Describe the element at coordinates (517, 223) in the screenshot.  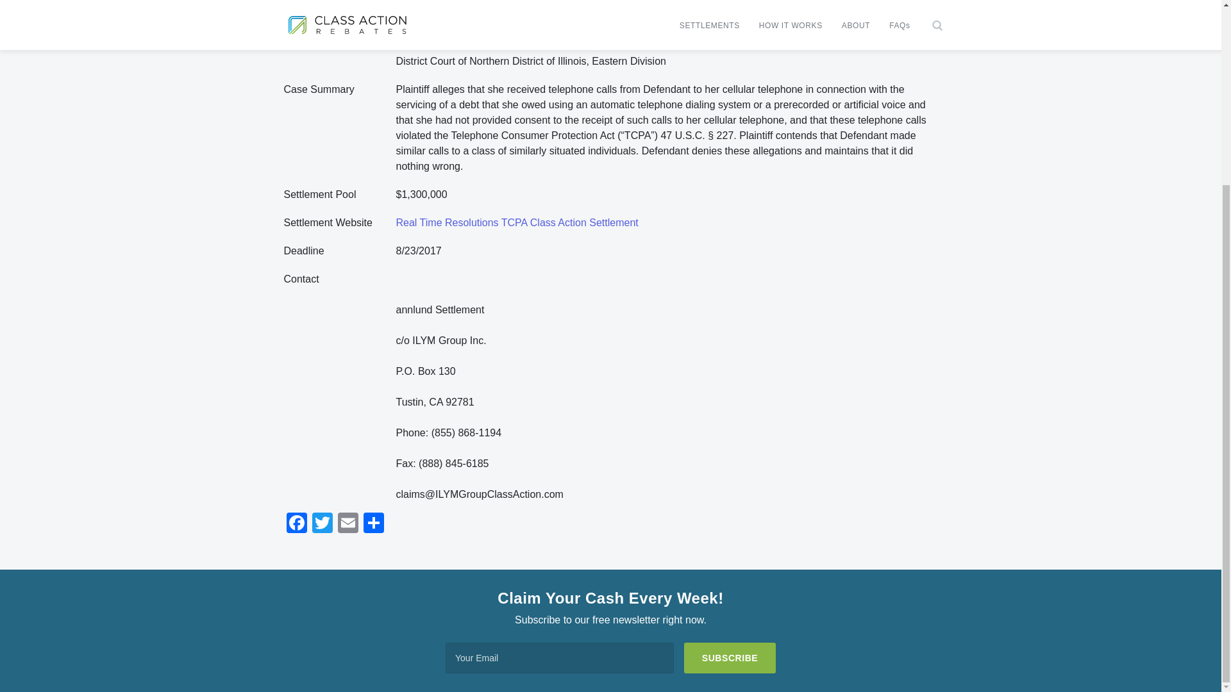
I see `Real Time Resolutions TCPA Class Action Settlement` at that location.